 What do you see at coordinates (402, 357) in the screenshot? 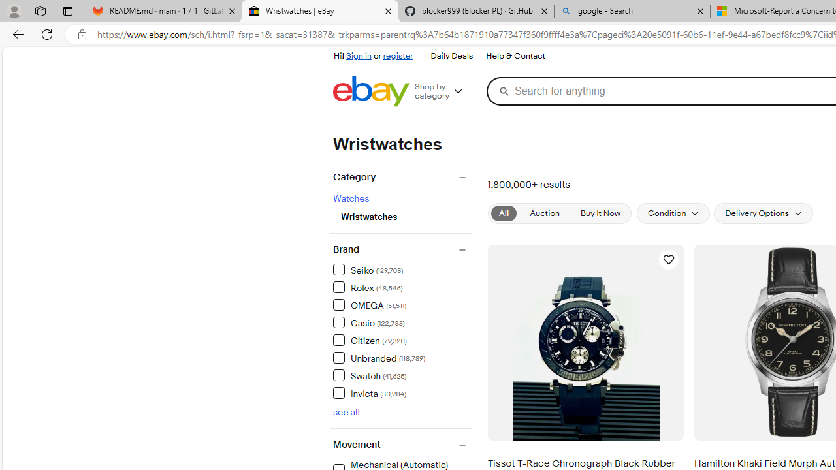
I see `Unbranded(118,789) Items` at bounding box center [402, 357].